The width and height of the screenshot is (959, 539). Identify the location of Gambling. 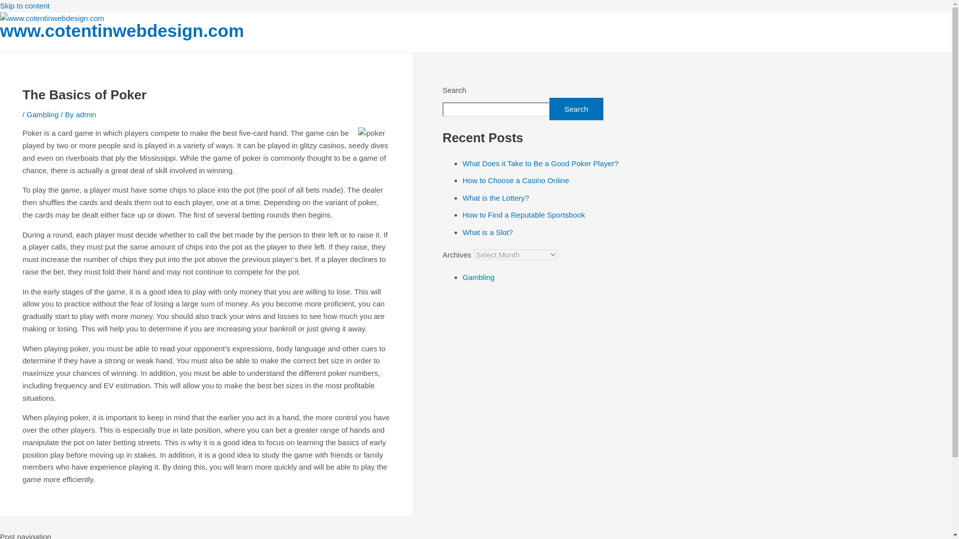
(42, 114).